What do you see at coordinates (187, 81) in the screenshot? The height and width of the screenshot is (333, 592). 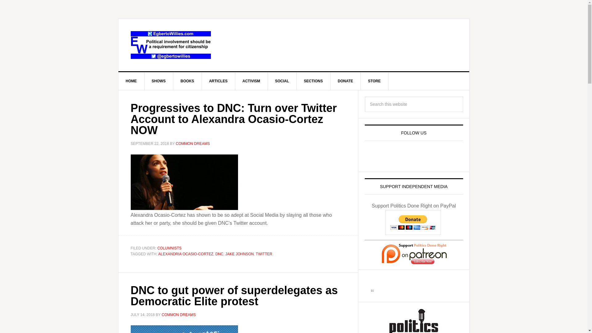 I see `BOOKS` at bounding box center [187, 81].